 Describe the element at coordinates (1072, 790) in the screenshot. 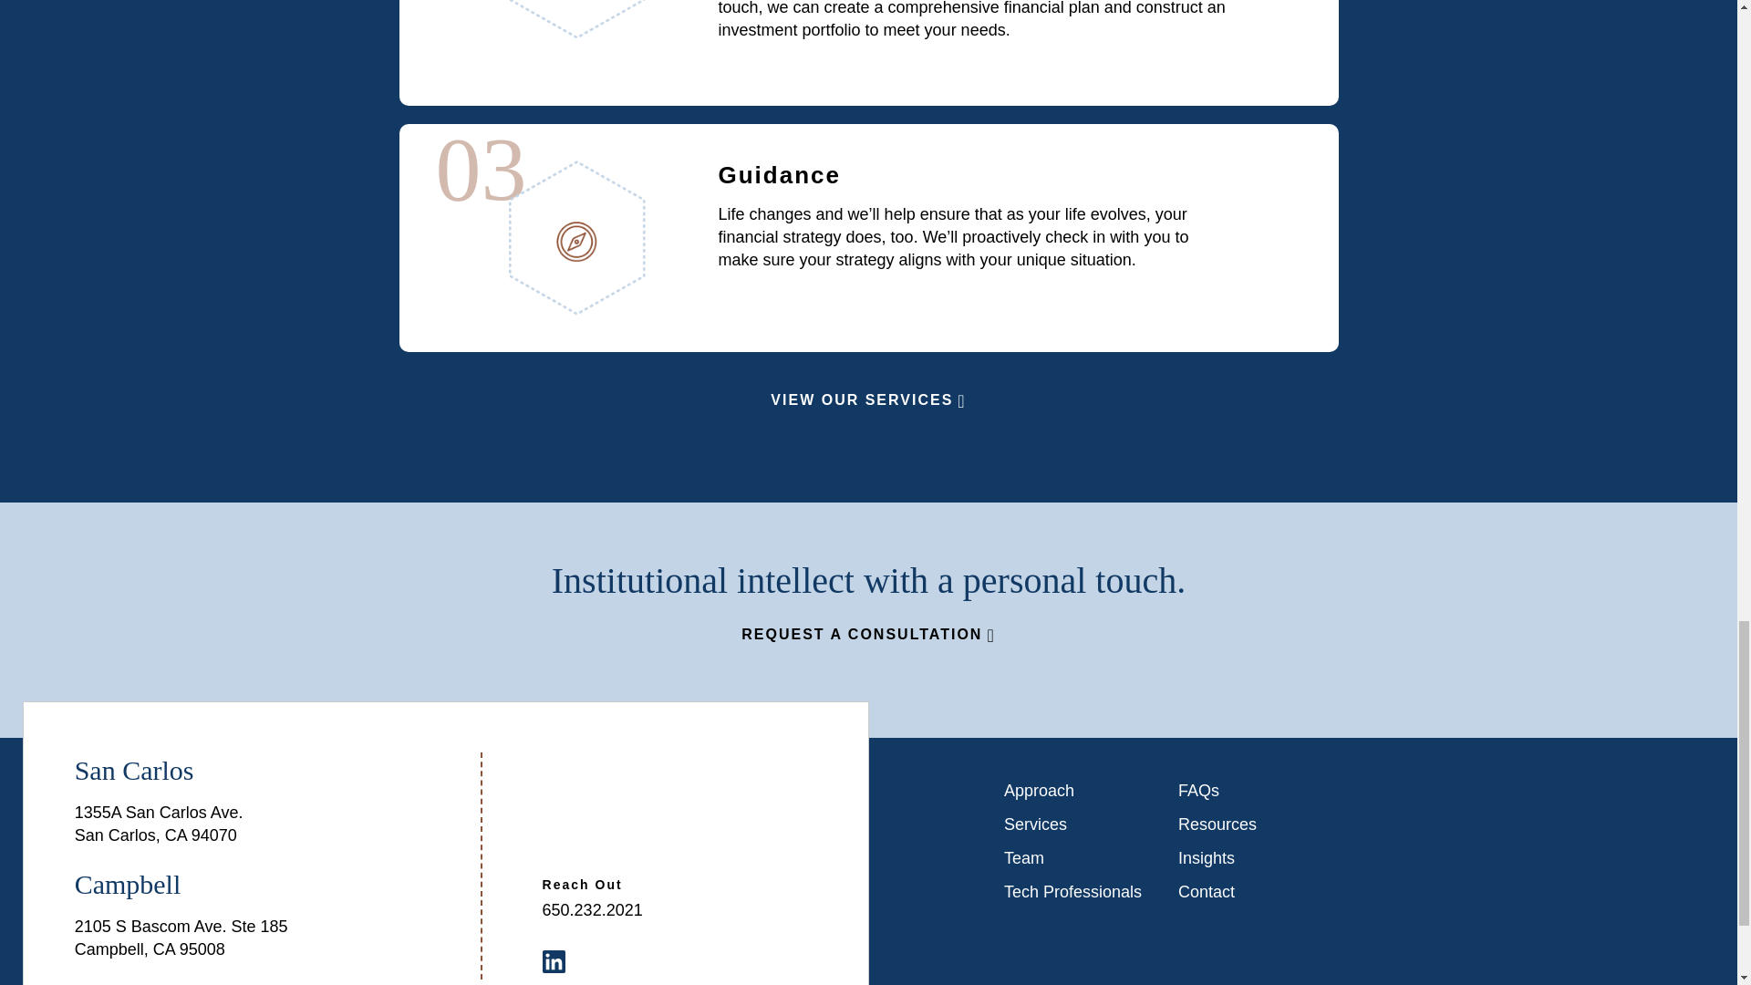

I see `Approach` at that location.